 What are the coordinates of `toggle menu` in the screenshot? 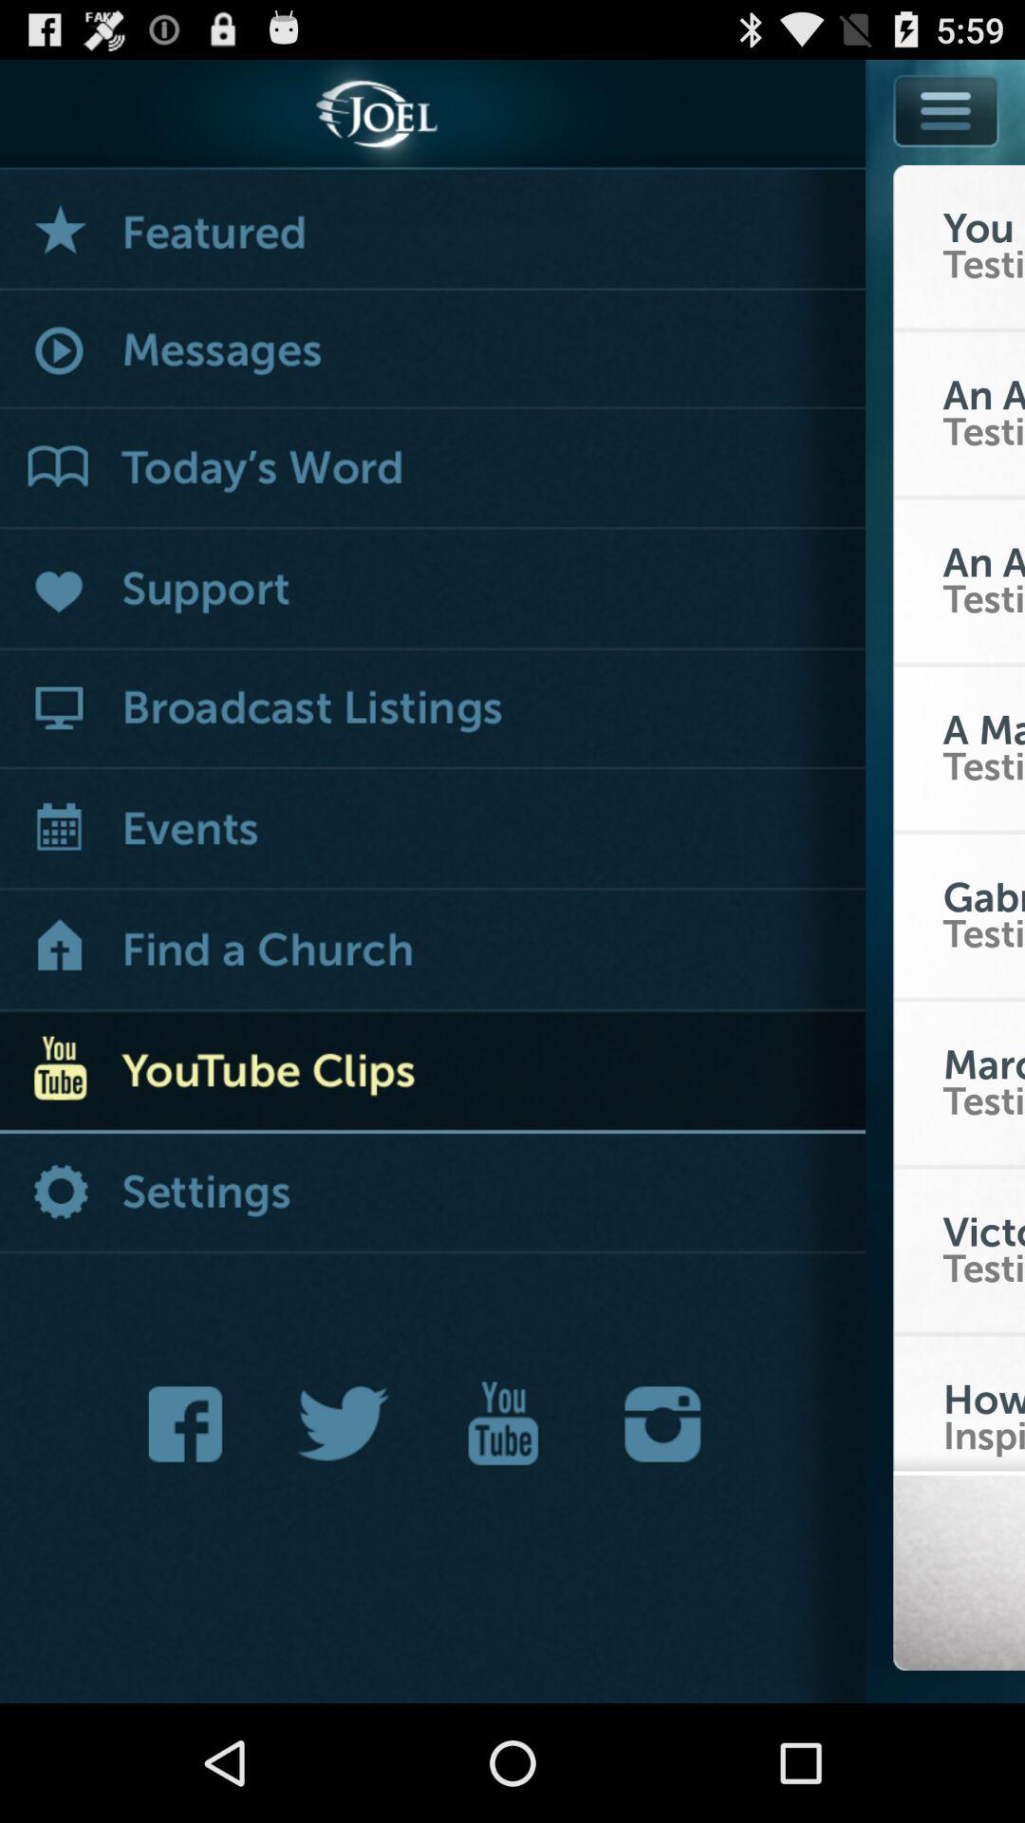 It's located at (946, 110).